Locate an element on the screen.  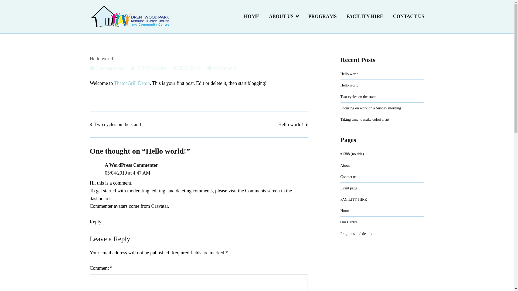
Reply is located at coordinates (96, 222).